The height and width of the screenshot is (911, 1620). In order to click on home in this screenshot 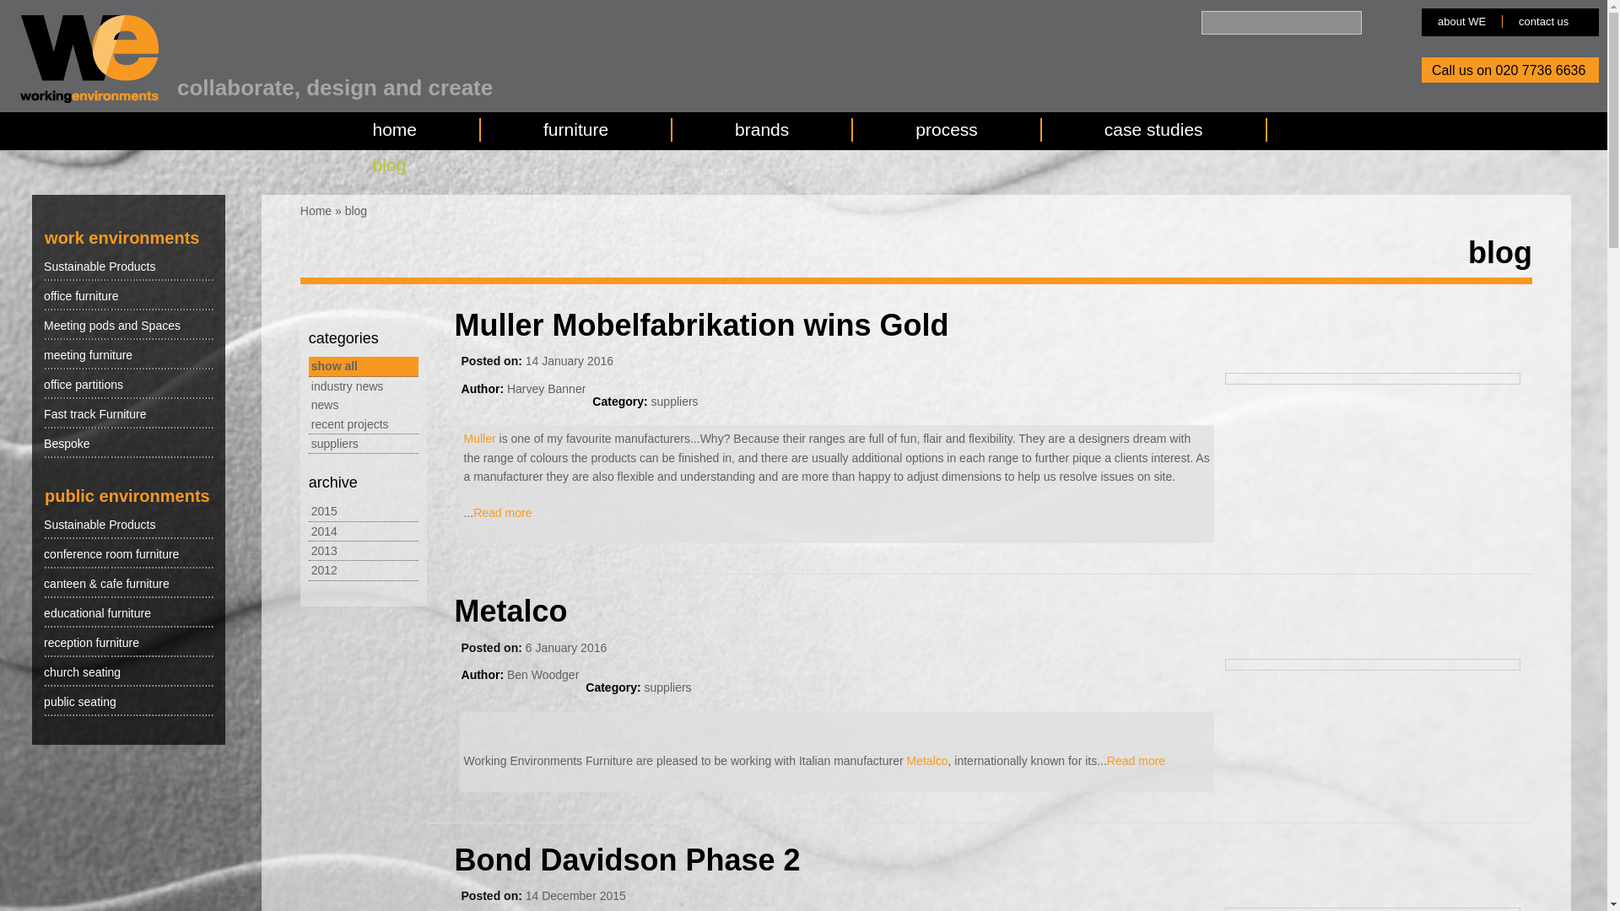, I will do `click(395, 130)`.